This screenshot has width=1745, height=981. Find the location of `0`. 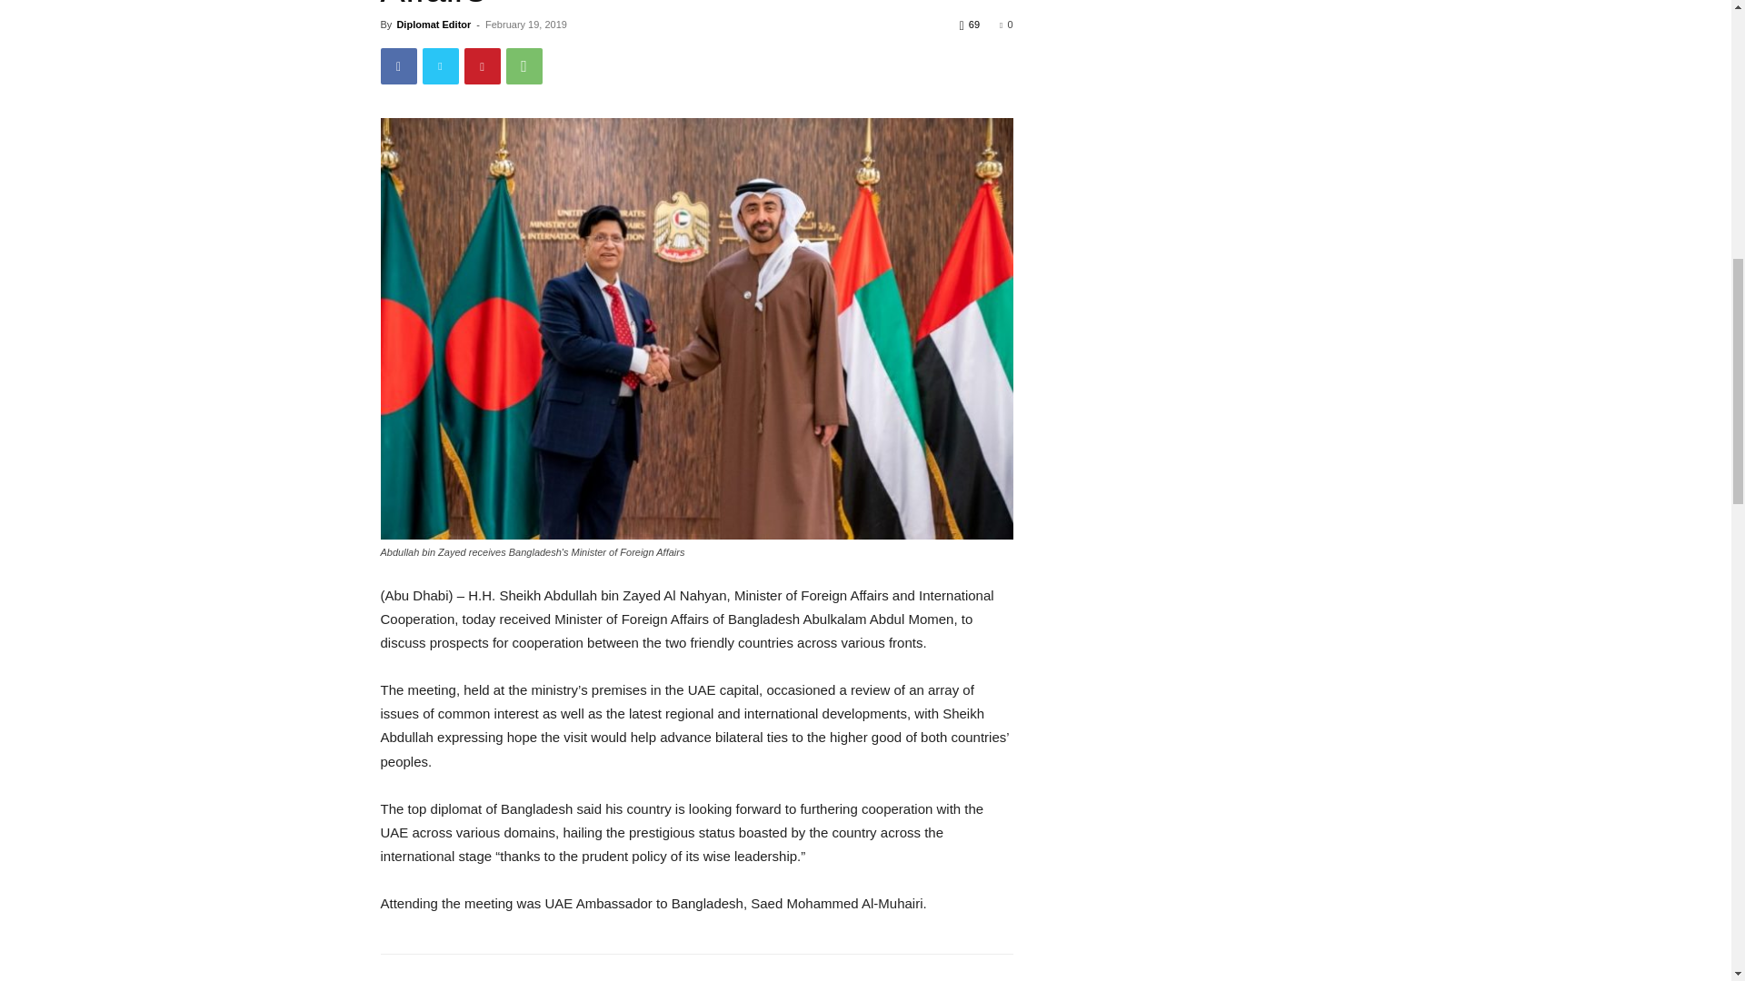

0 is located at coordinates (1005, 24).